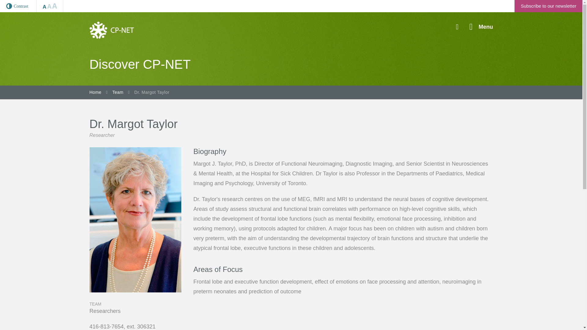 The height and width of the screenshot is (330, 587). What do you see at coordinates (50, 6) in the screenshot?
I see `Font Size` at bounding box center [50, 6].